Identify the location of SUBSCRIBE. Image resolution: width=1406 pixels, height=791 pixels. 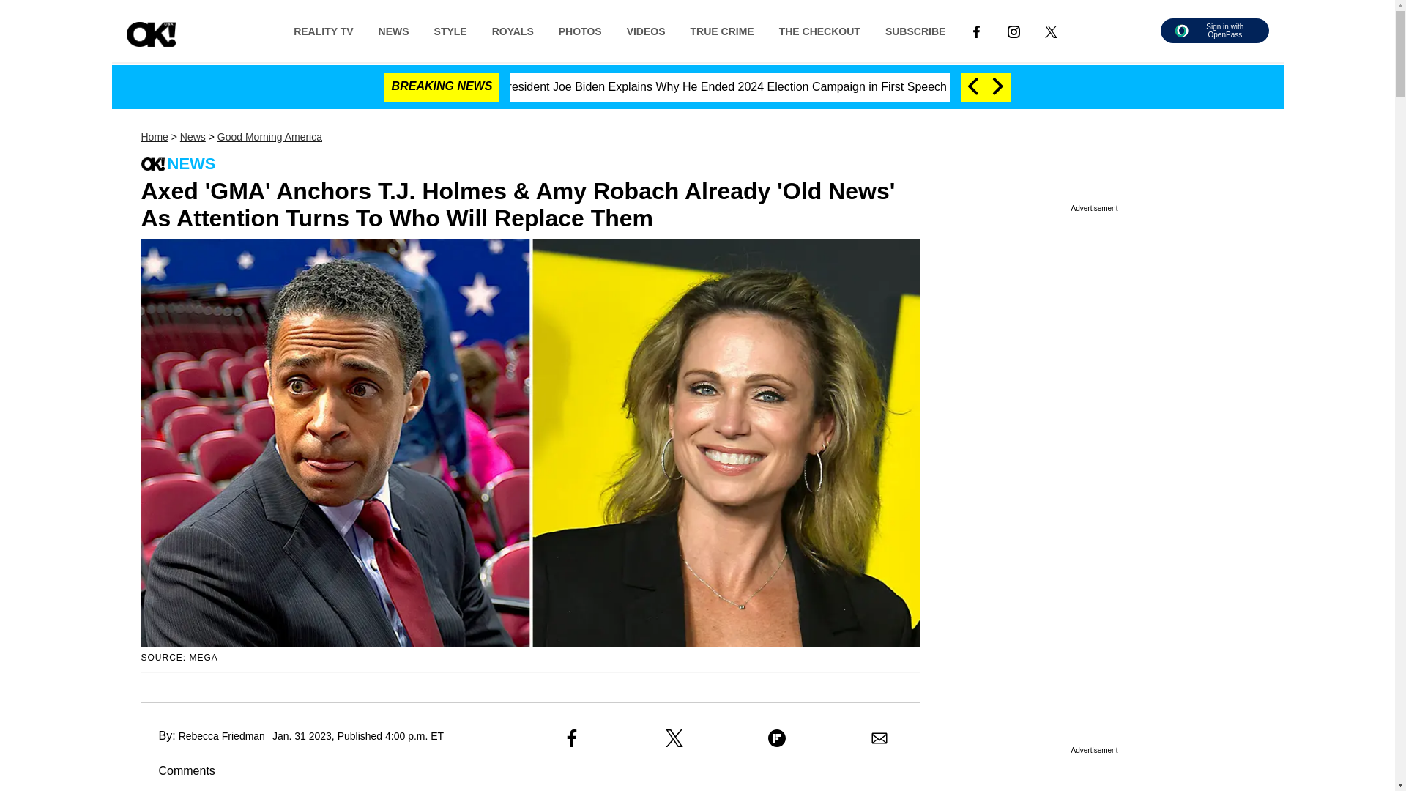
(915, 30).